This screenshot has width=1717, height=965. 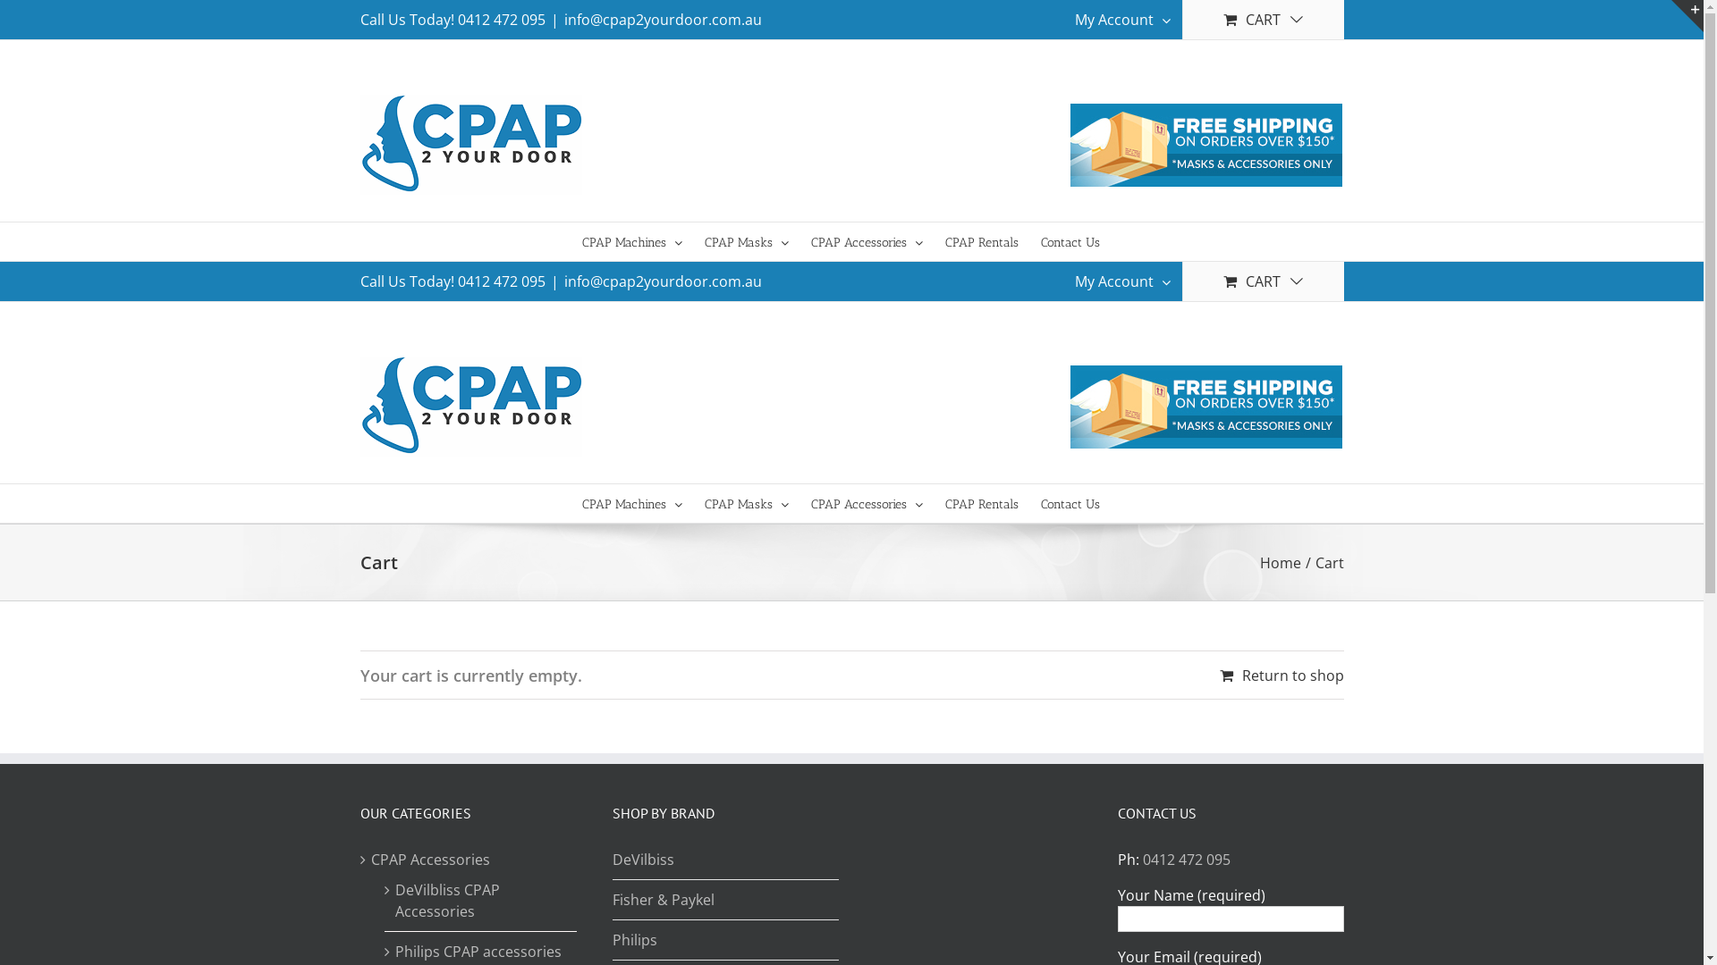 What do you see at coordinates (502, 20) in the screenshot?
I see `0412 472 095` at bounding box center [502, 20].